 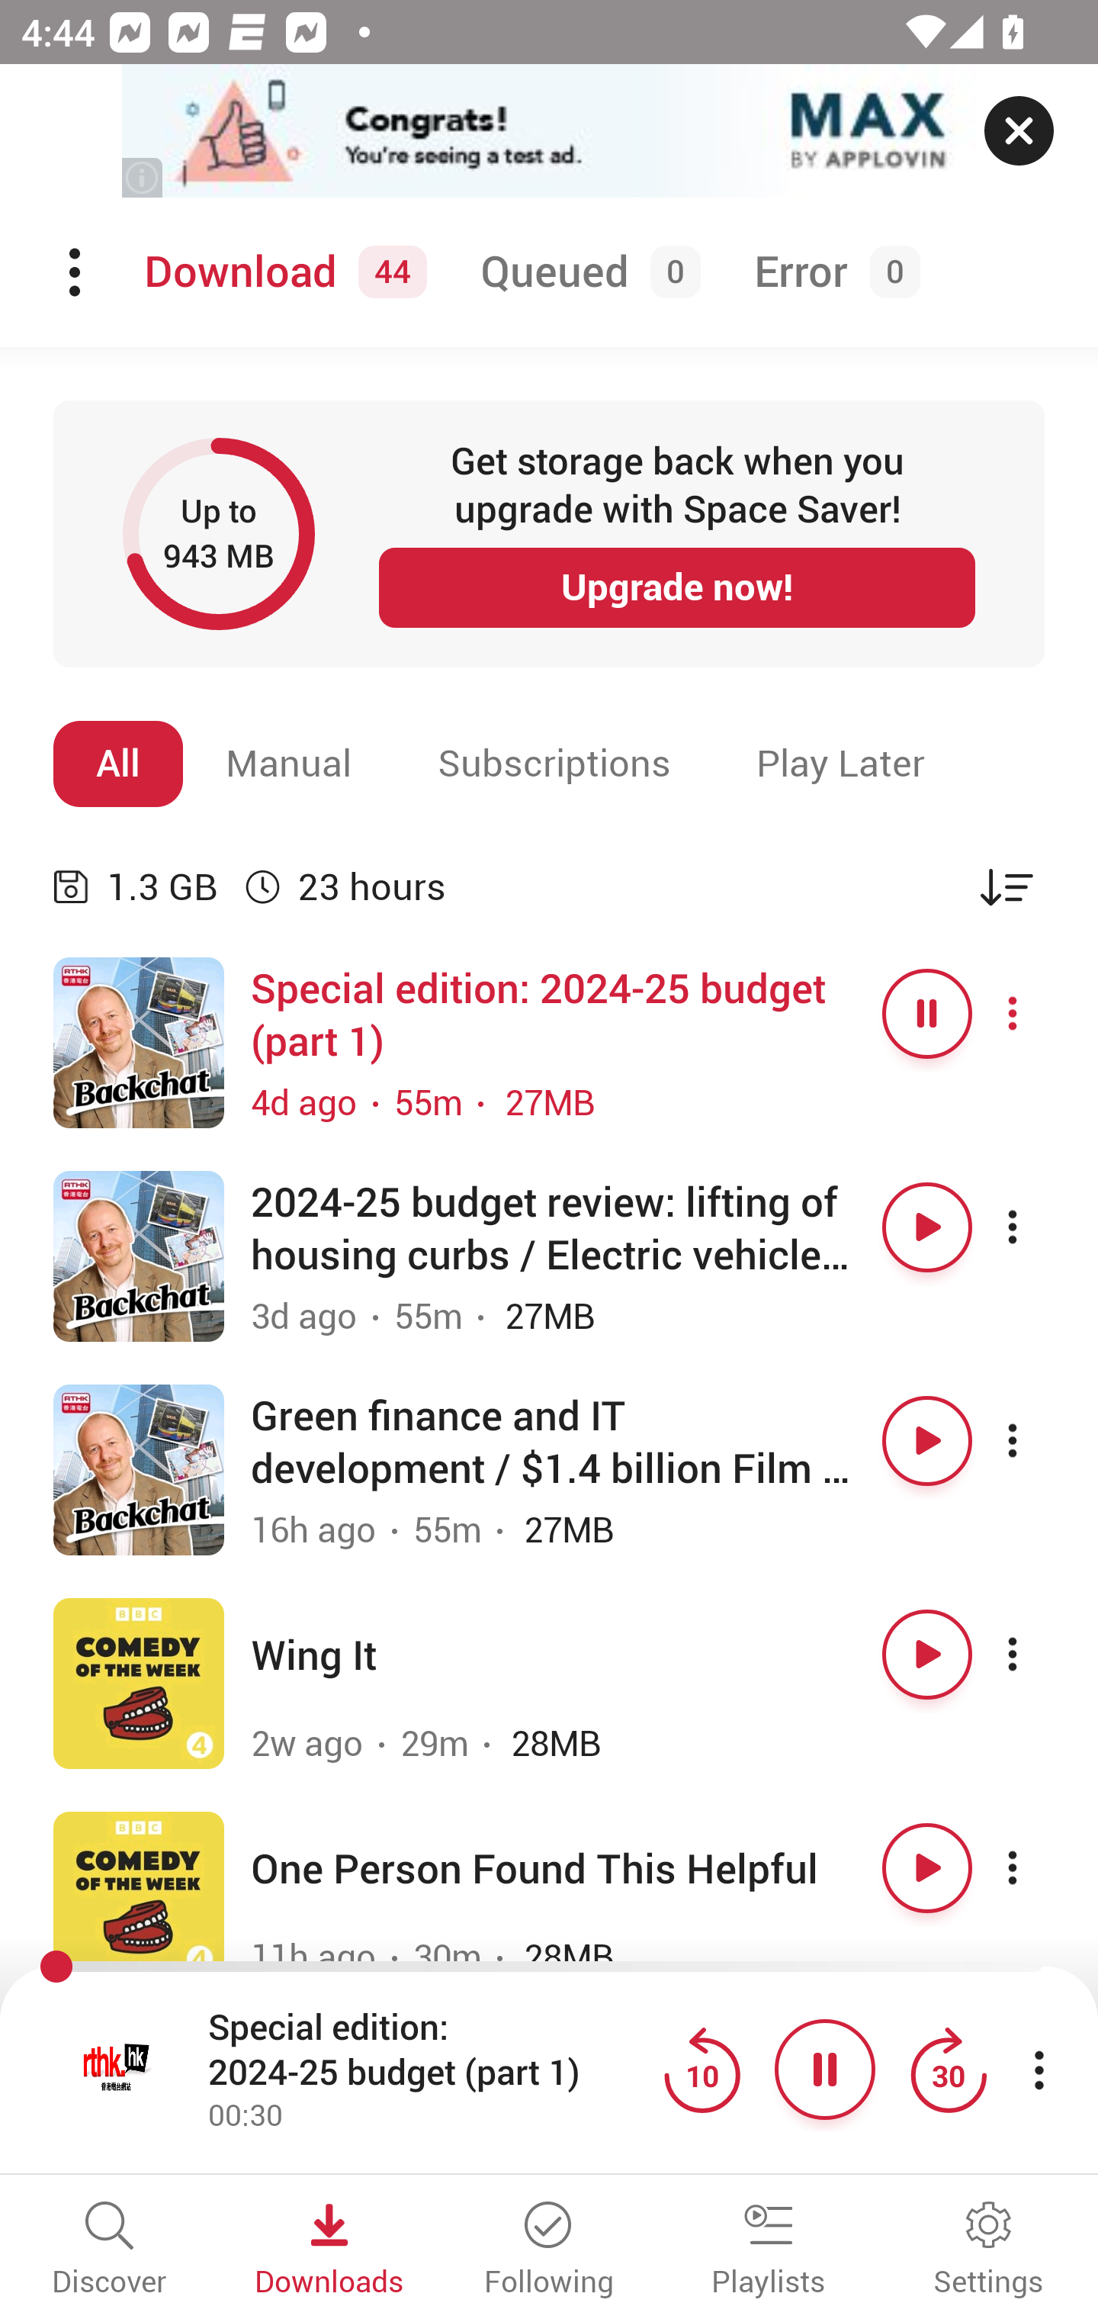 What do you see at coordinates (927, 1654) in the screenshot?
I see `Play button` at bounding box center [927, 1654].